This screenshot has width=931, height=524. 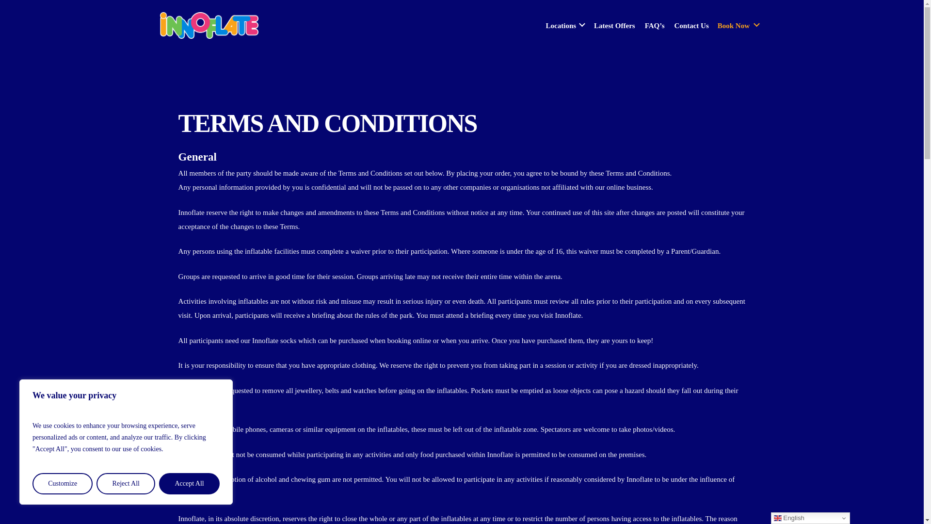 I want to click on Accept All, so click(x=189, y=484).